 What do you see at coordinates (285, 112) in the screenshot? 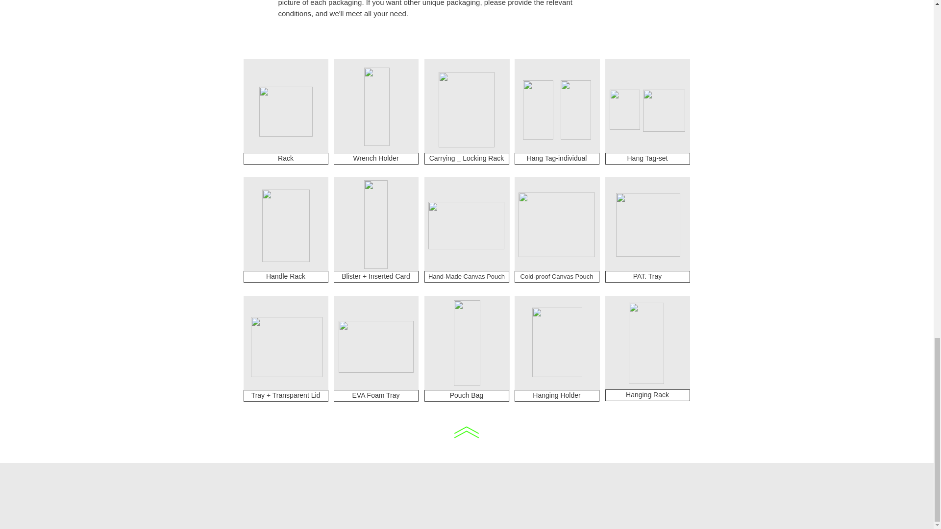
I see `Rack` at bounding box center [285, 112].